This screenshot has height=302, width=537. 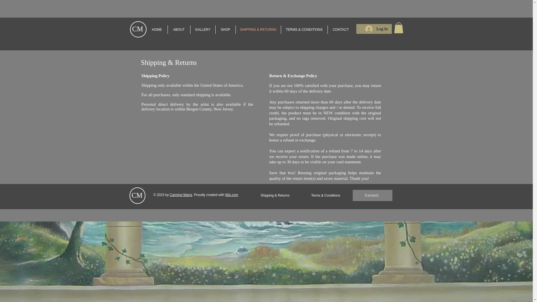 What do you see at coordinates (179, 29) in the screenshot?
I see `ABOUT` at bounding box center [179, 29].